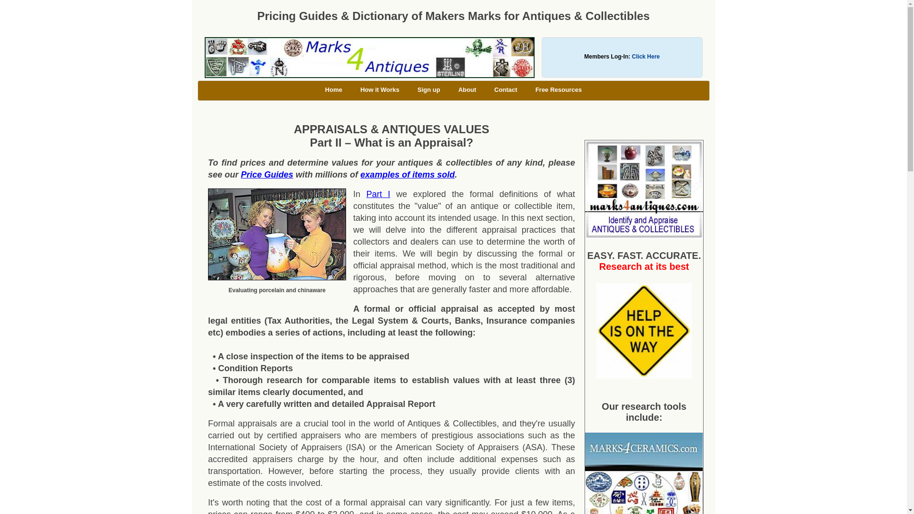 The height and width of the screenshot is (514, 914). What do you see at coordinates (467, 89) in the screenshot?
I see `About` at bounding box center [467, 89].